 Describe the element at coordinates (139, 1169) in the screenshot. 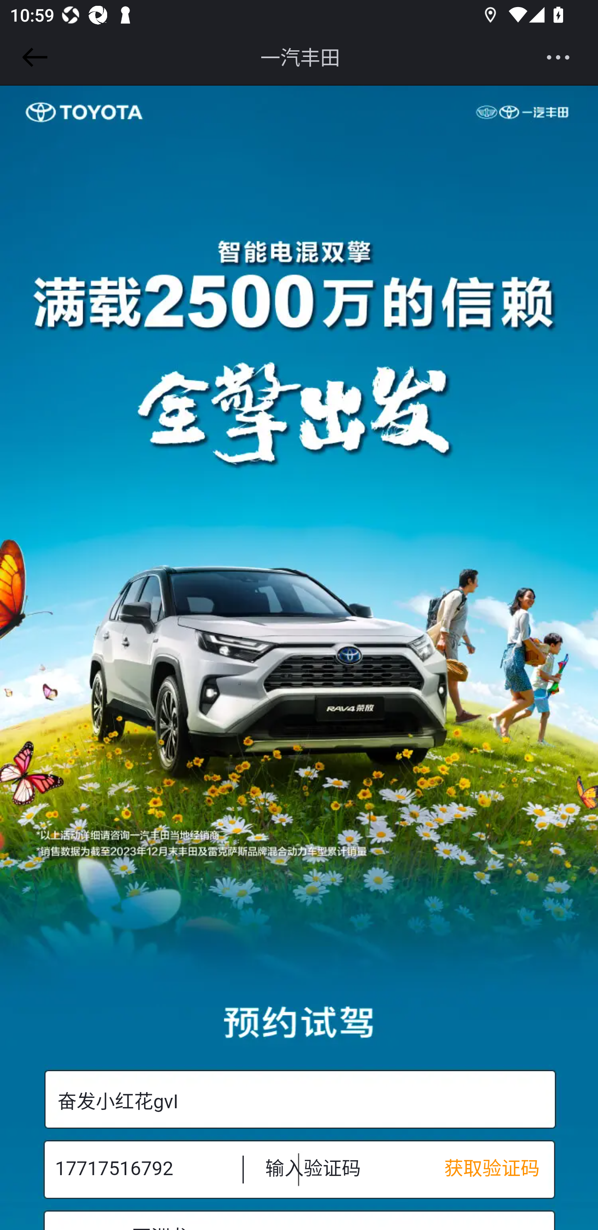

I see `17717516792` at that location.